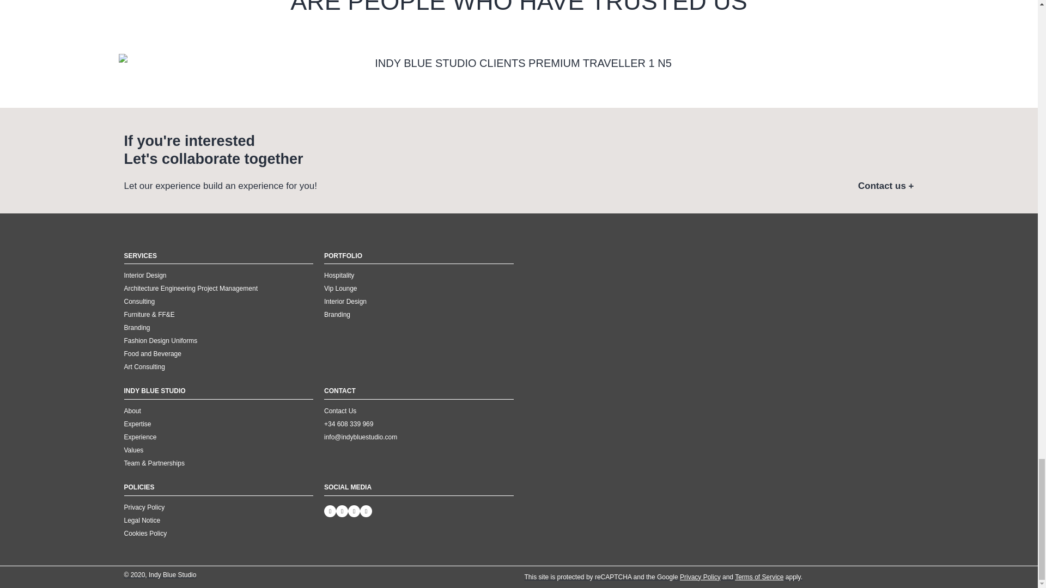  What do you see at coordinates (219, 275) in the screenshot?
I see `Interior Design` at bounding box center [219, 275].